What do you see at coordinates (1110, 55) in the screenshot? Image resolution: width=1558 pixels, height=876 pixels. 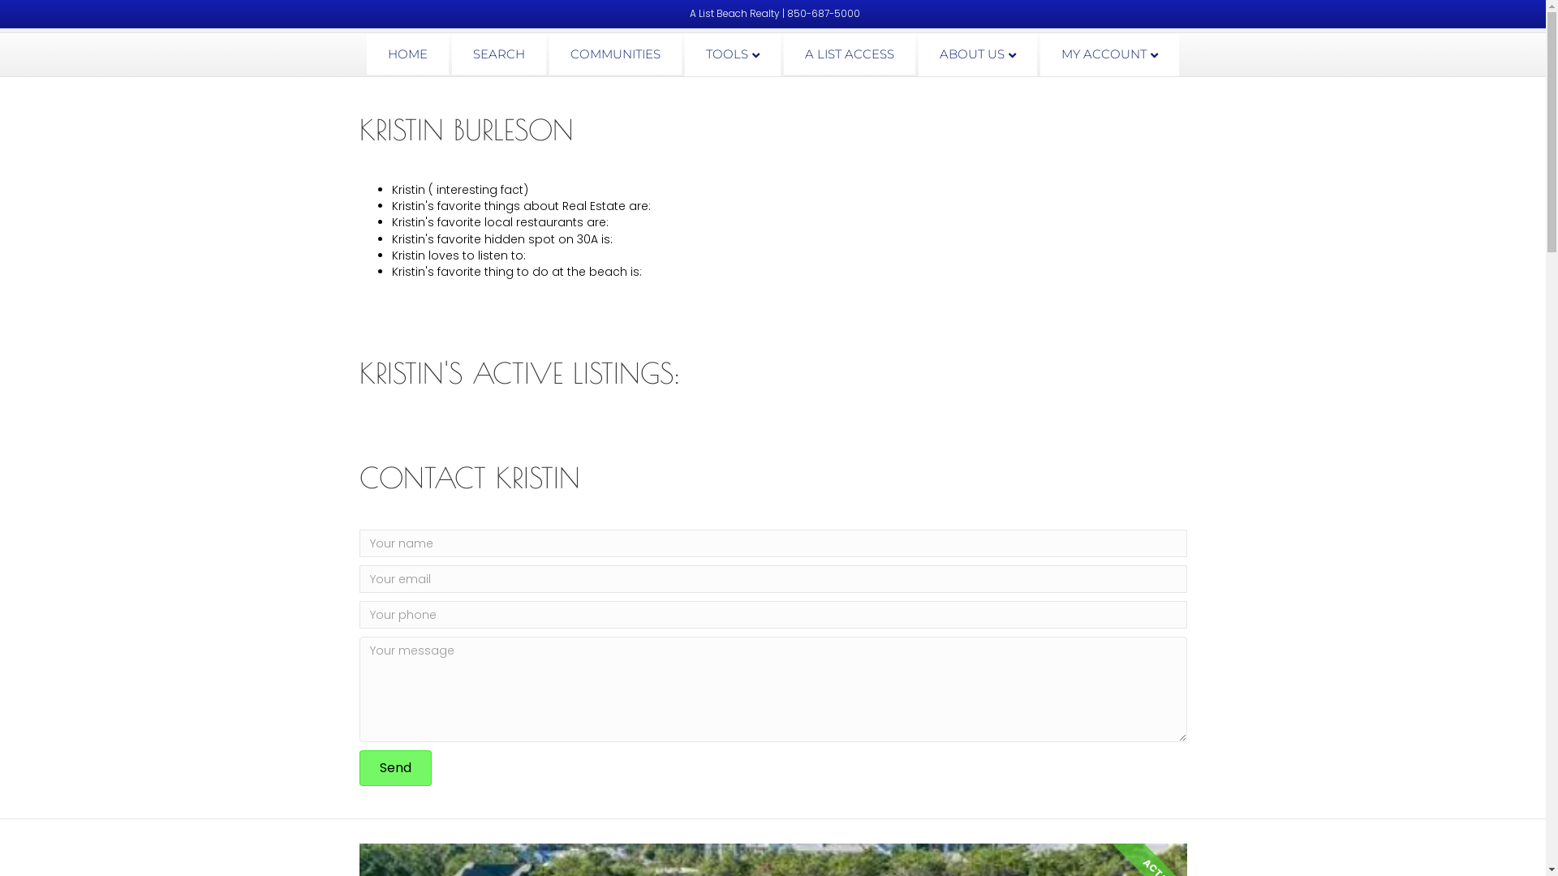 I see `MY ACCOUNT` at bounding box center [1110, 55].